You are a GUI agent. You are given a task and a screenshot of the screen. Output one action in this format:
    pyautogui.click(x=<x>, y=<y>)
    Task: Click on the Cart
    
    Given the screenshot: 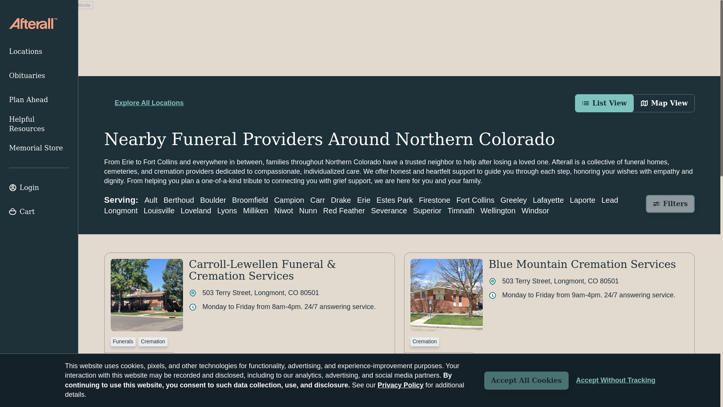 What is the action you would take?
    pyautogui.click(x=39, y=212)
    